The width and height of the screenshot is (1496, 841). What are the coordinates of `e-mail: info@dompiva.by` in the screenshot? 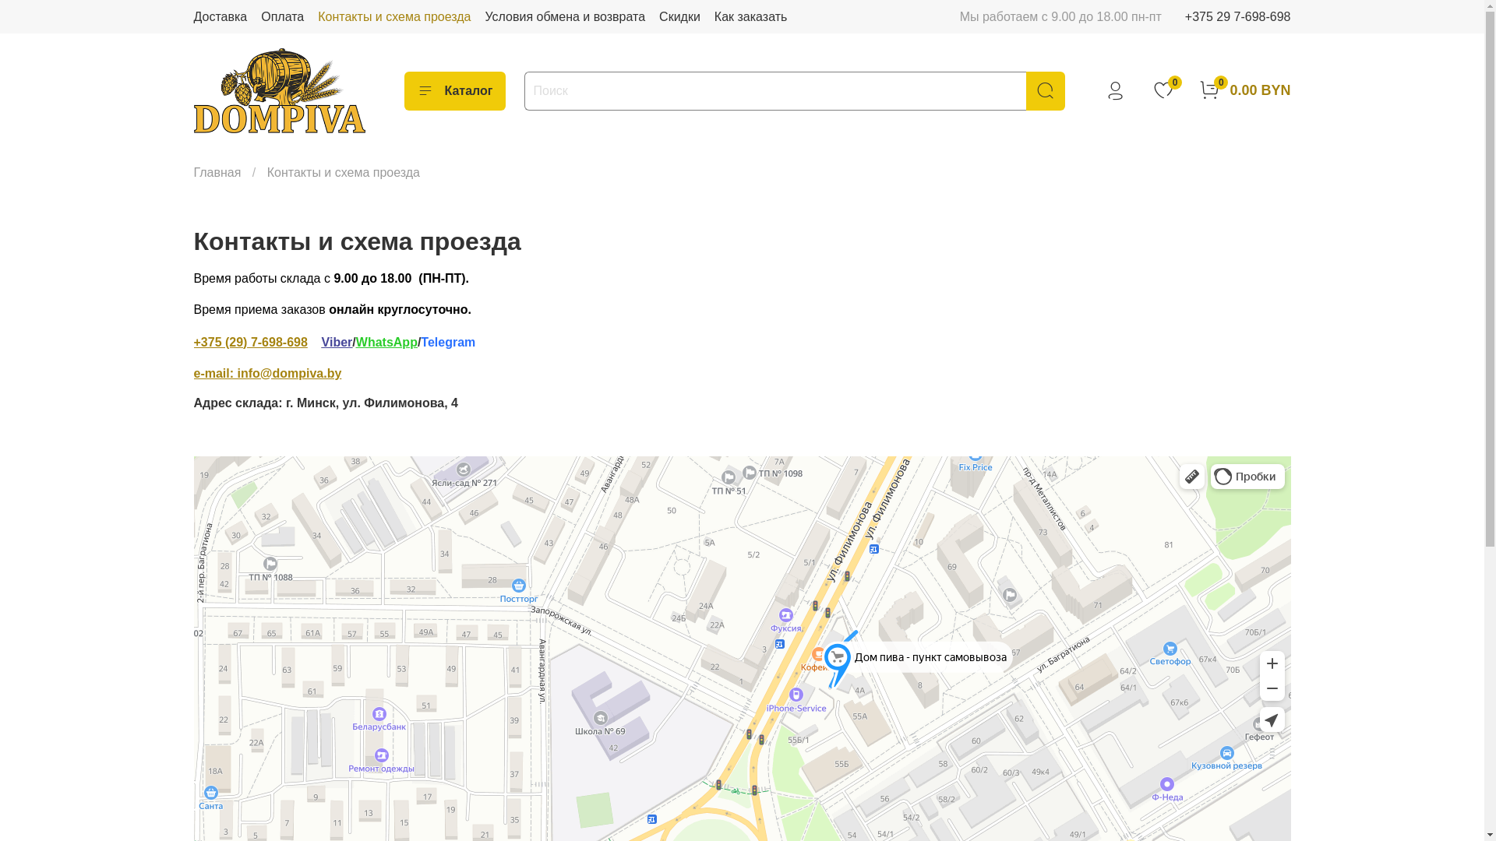 It's located at (267, 374).